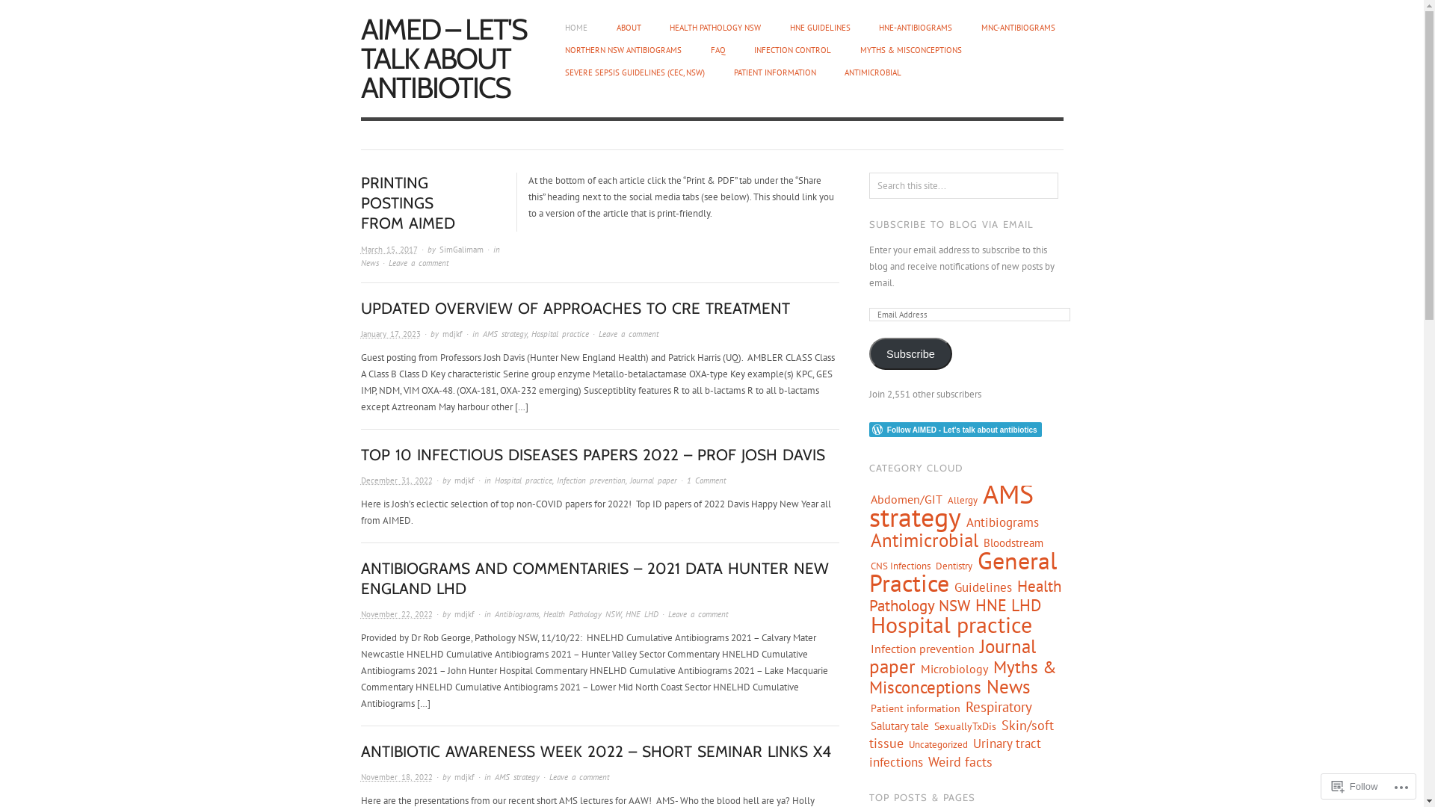 This screenshot has height=807, width=1435. What do you see at coordinates (590, 480) in the screenshot?
I see `Infection prevention` at bounding box center [590, 480].